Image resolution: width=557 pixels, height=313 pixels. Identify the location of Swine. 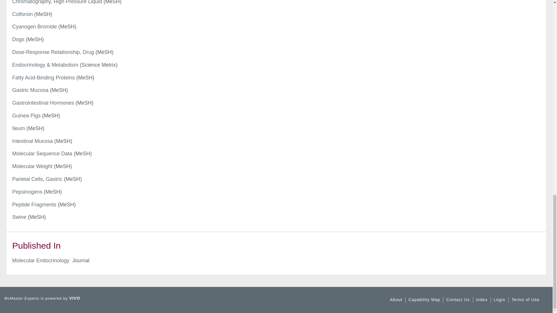
(19, 217).